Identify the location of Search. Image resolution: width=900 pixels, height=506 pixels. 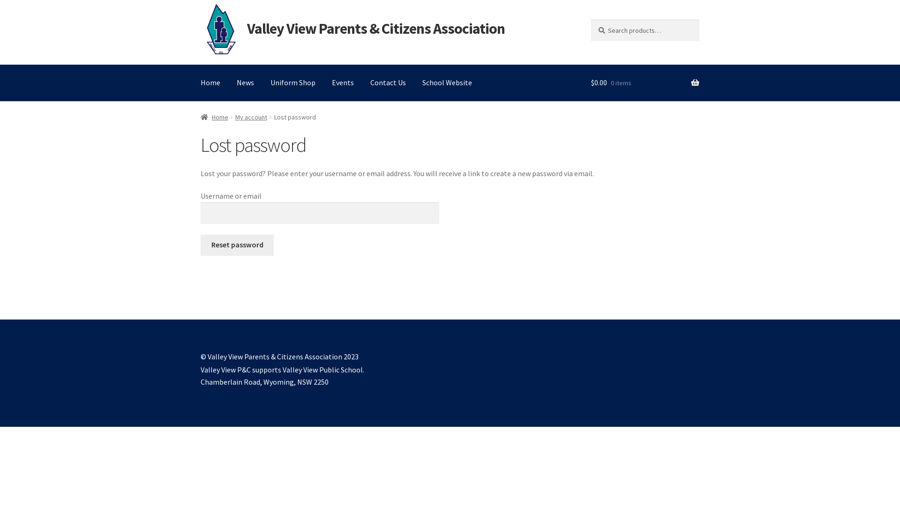
(591, 20).